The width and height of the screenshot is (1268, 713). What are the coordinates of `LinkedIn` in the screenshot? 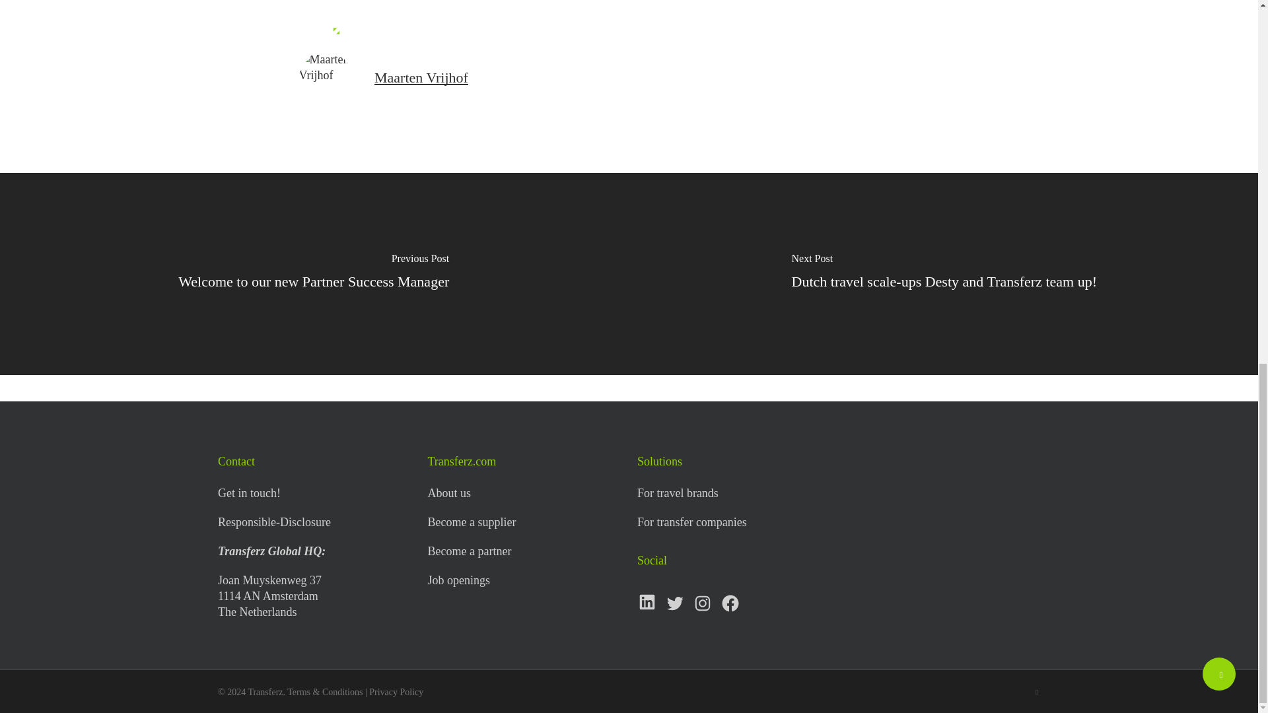 It's located at (647, 602).